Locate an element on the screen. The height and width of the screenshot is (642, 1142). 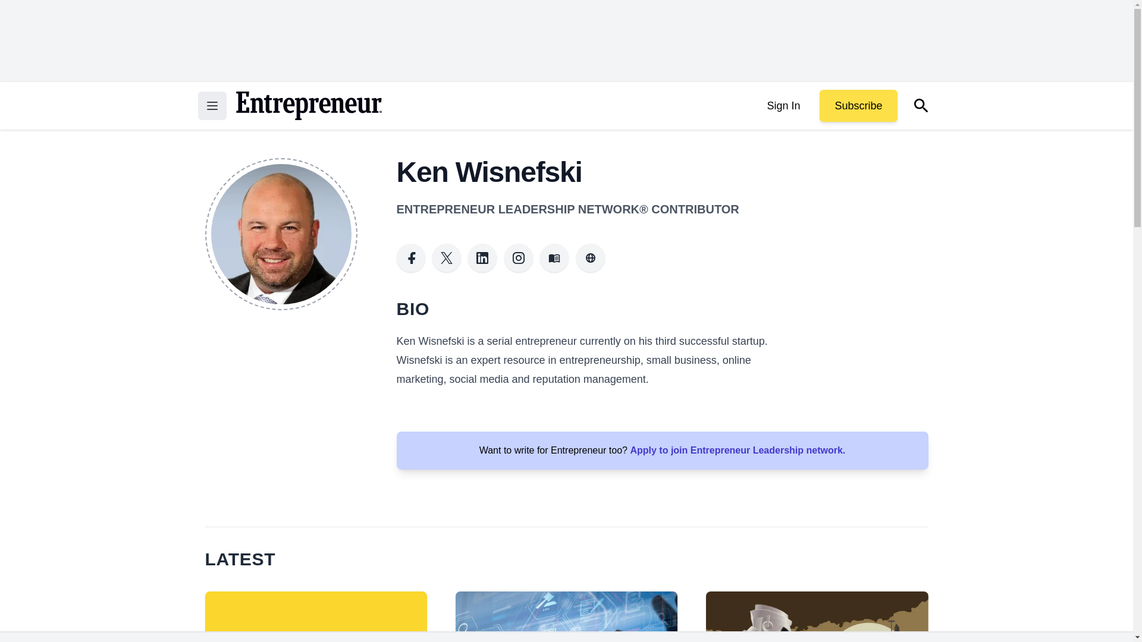
Subscribe is located at coordinates (858, 106).